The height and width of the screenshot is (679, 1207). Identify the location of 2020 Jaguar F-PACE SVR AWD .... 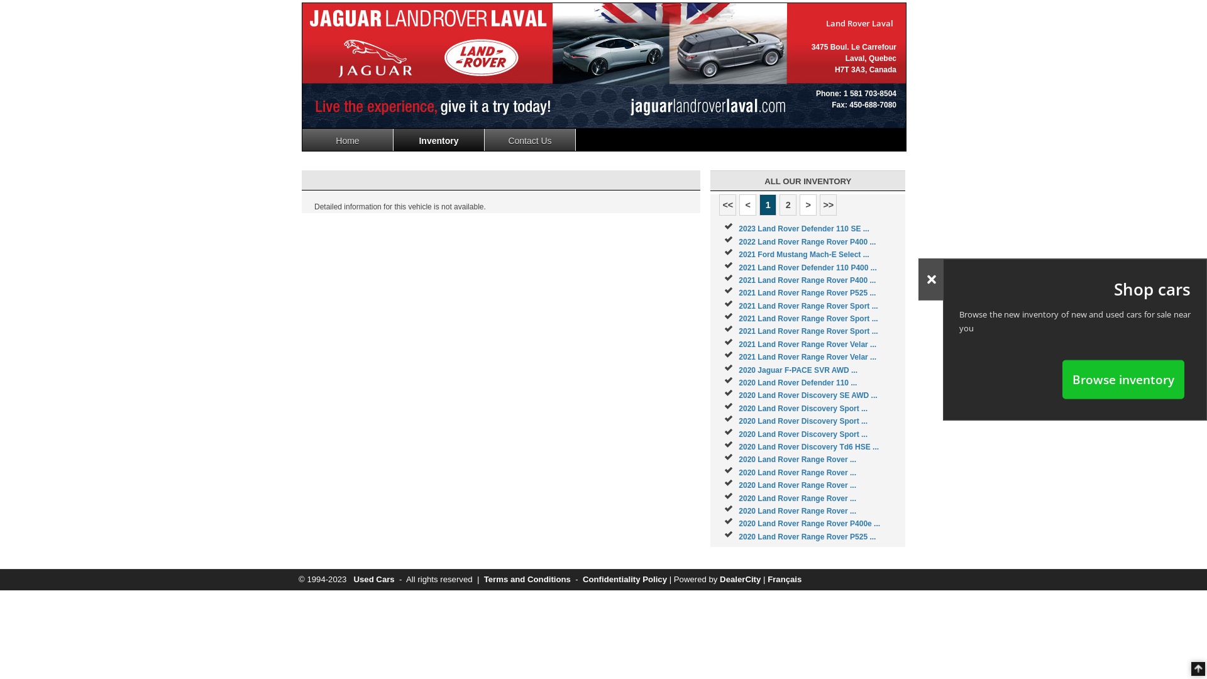
(798, 370).